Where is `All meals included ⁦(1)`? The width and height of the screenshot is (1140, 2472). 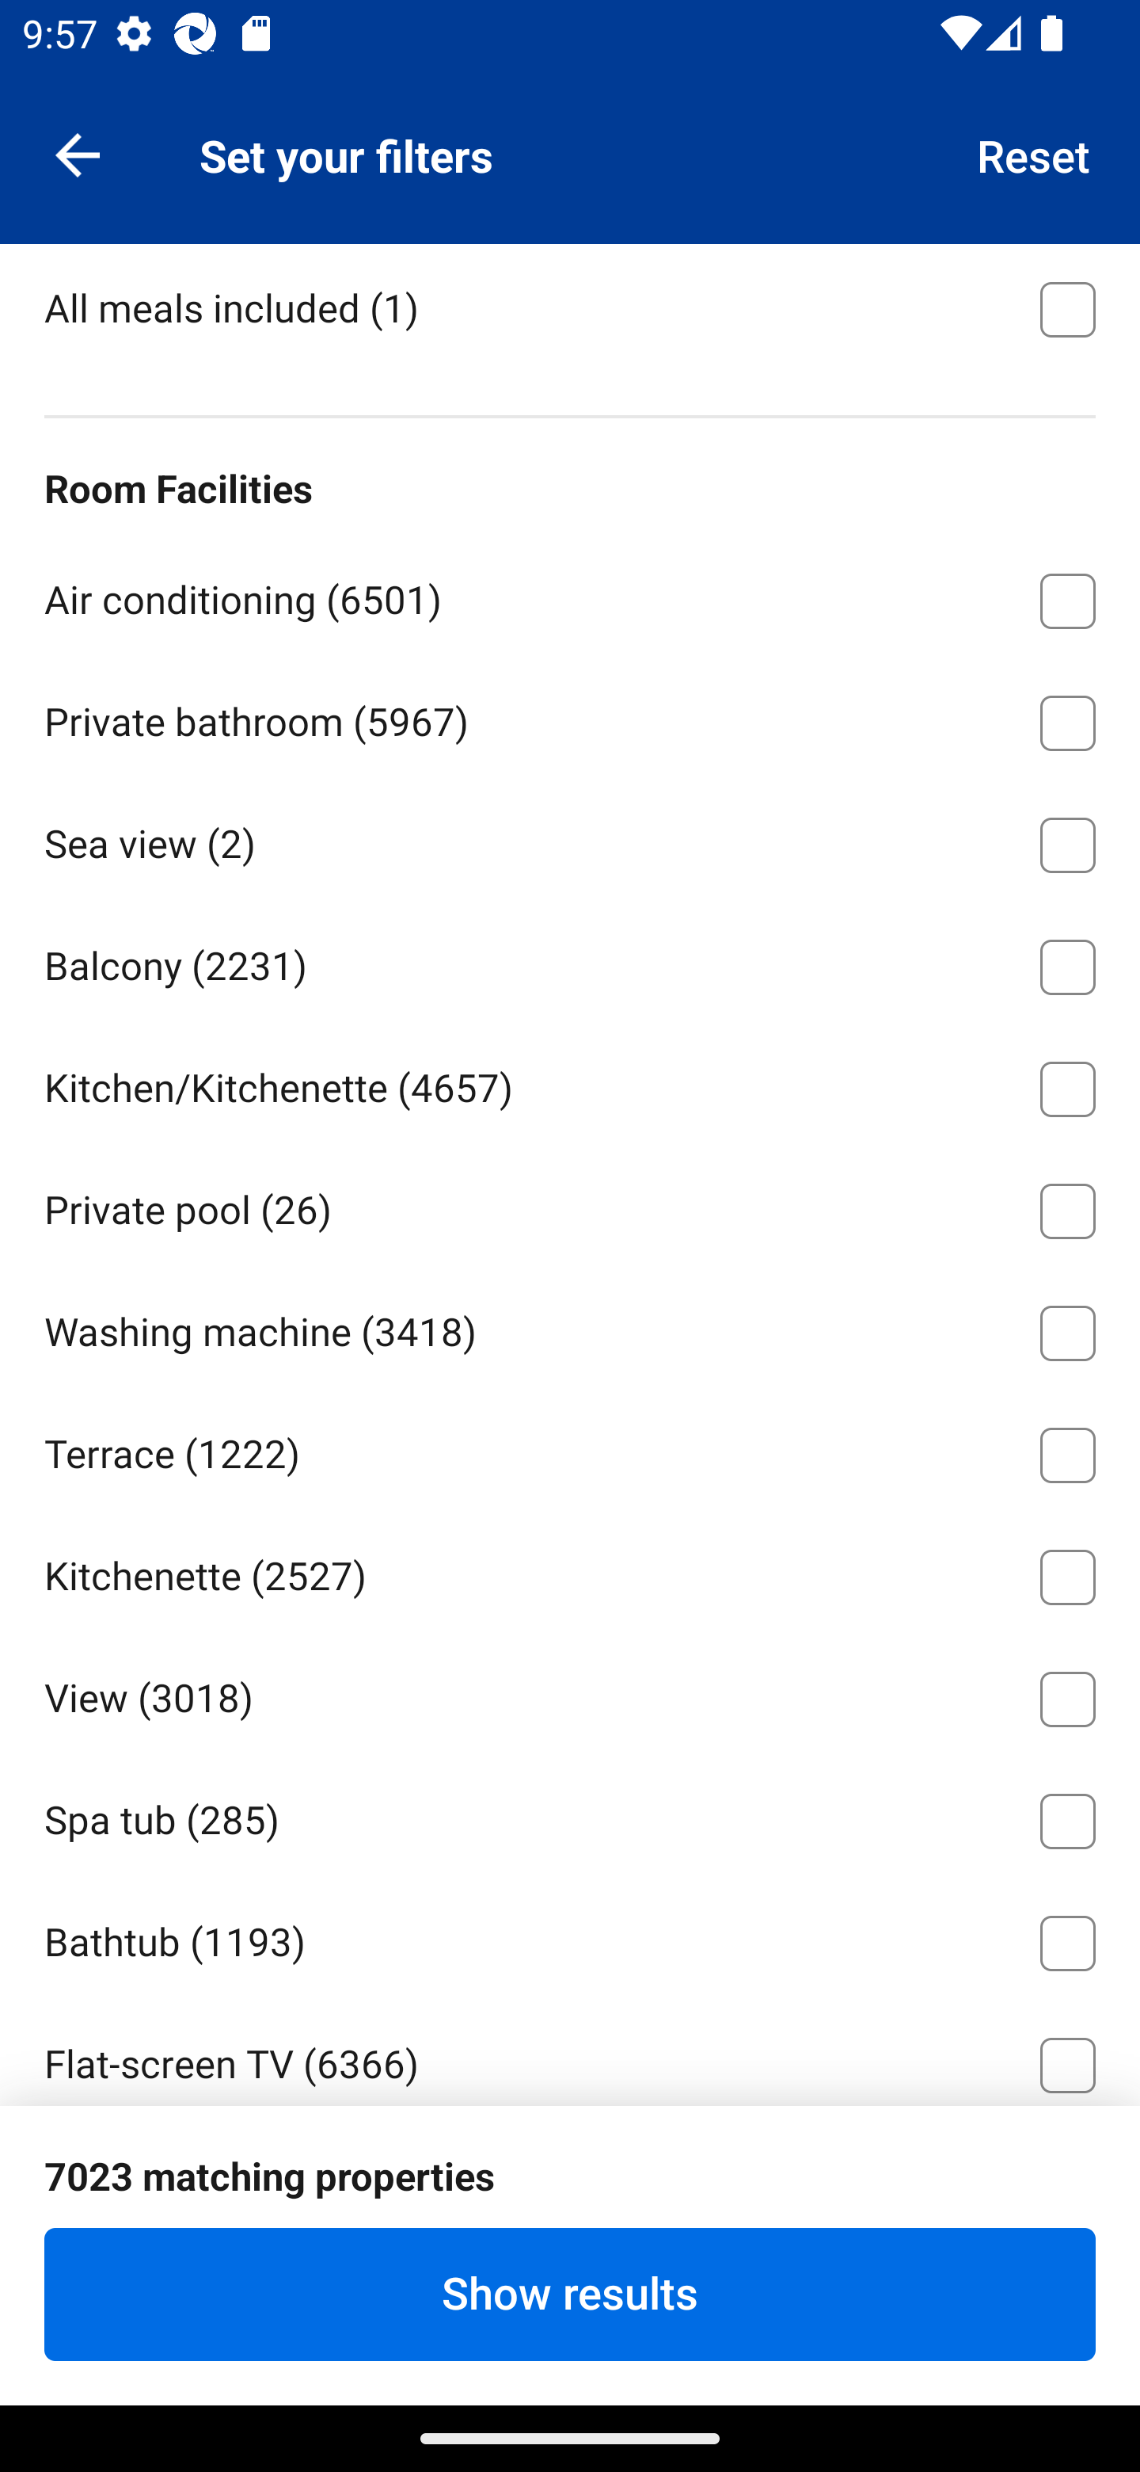 All meals included ⁦(1) is located at coordinates (570, 307).